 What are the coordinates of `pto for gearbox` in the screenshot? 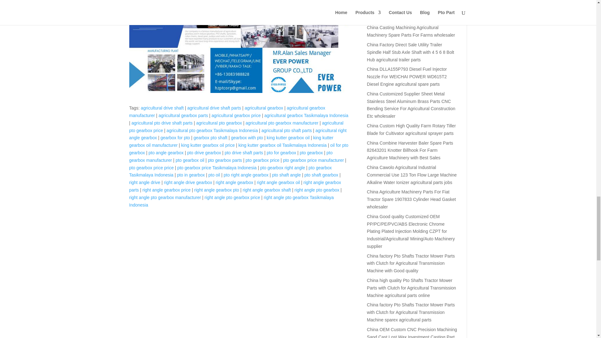 It's located at (281, 152).